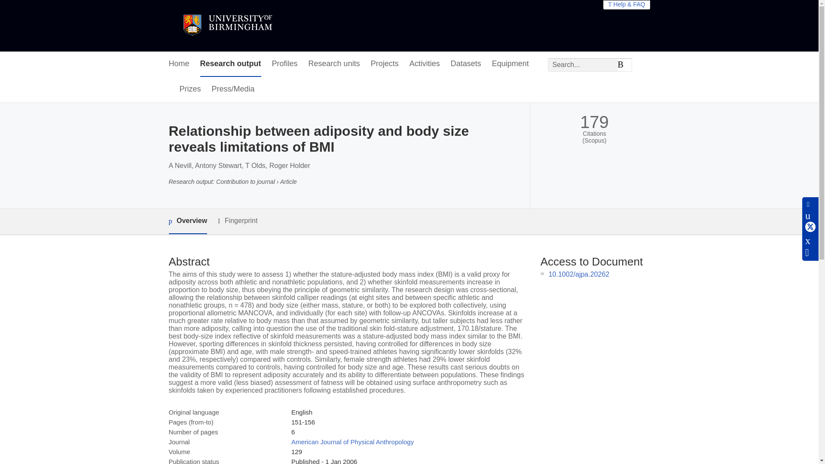 This screenshot has height=464, width=825. I want to click on Profiles, so click(285, 64).